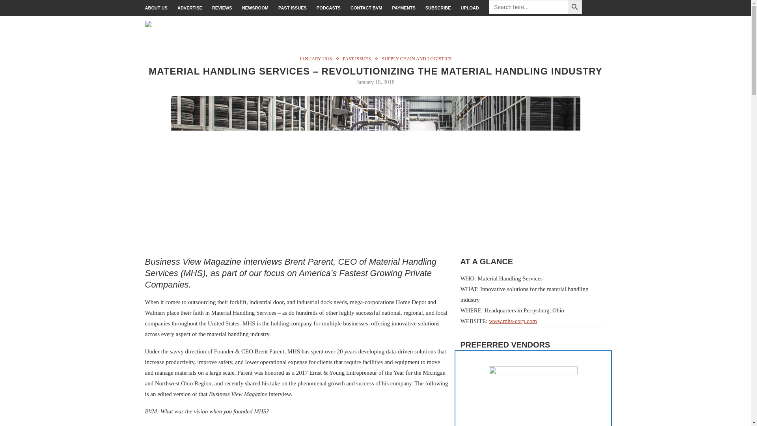  I want to click on ADVERTISE, so click(189, 8).